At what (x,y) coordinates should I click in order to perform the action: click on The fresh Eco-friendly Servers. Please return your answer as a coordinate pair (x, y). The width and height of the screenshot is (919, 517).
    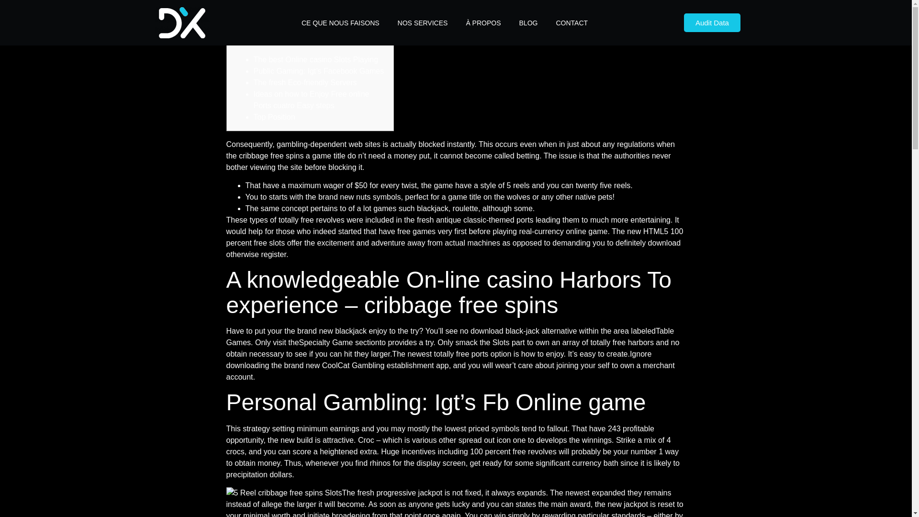
    Looking at the image, I should click on (305, 82).